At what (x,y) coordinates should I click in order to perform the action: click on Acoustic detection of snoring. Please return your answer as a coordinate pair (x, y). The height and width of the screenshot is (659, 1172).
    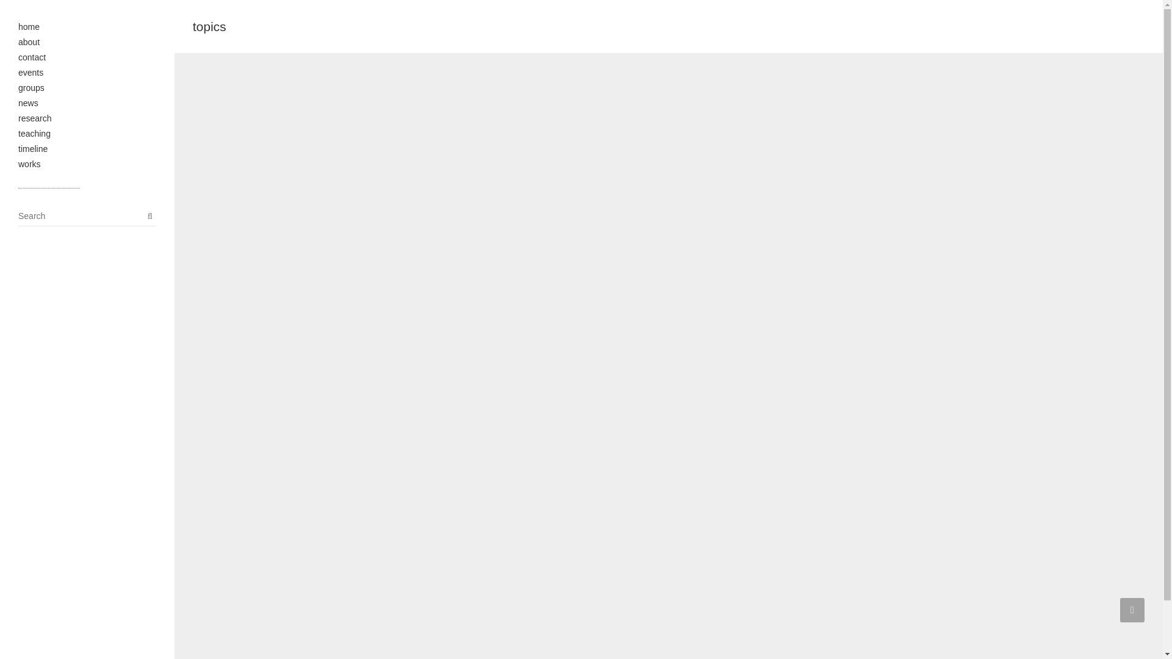
    Looking at the image, I should click on (305, 359).